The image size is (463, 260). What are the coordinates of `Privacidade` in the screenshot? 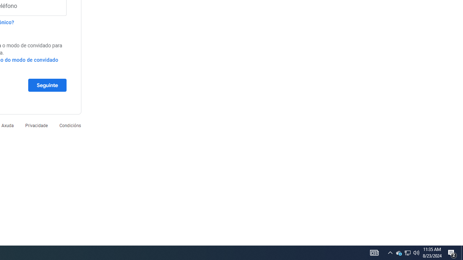 It's located at (36, 126).